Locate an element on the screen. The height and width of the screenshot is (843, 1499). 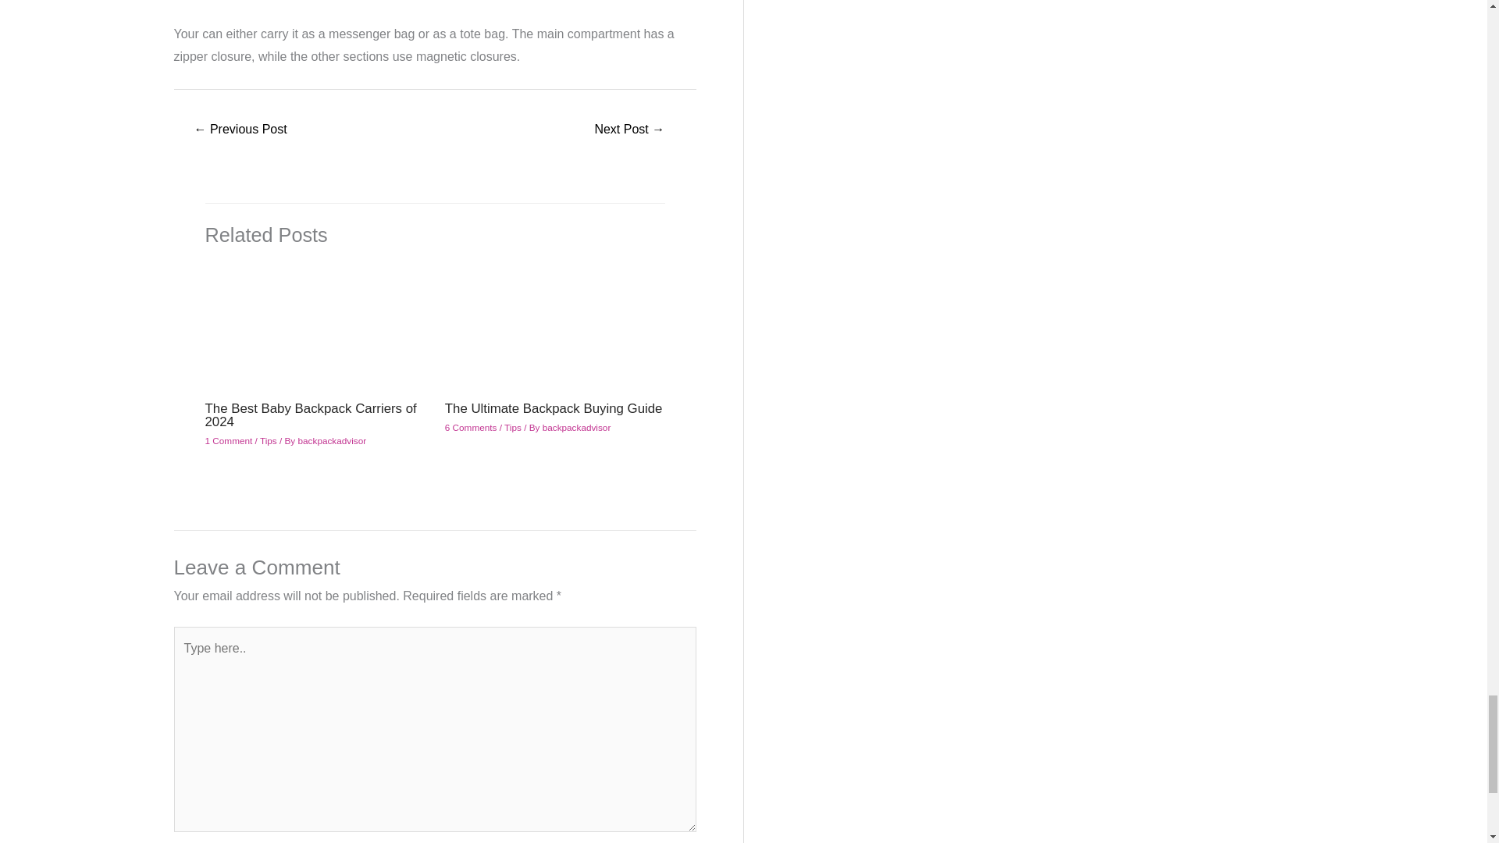
backpackadvisor is located at coordinates (577, 428).